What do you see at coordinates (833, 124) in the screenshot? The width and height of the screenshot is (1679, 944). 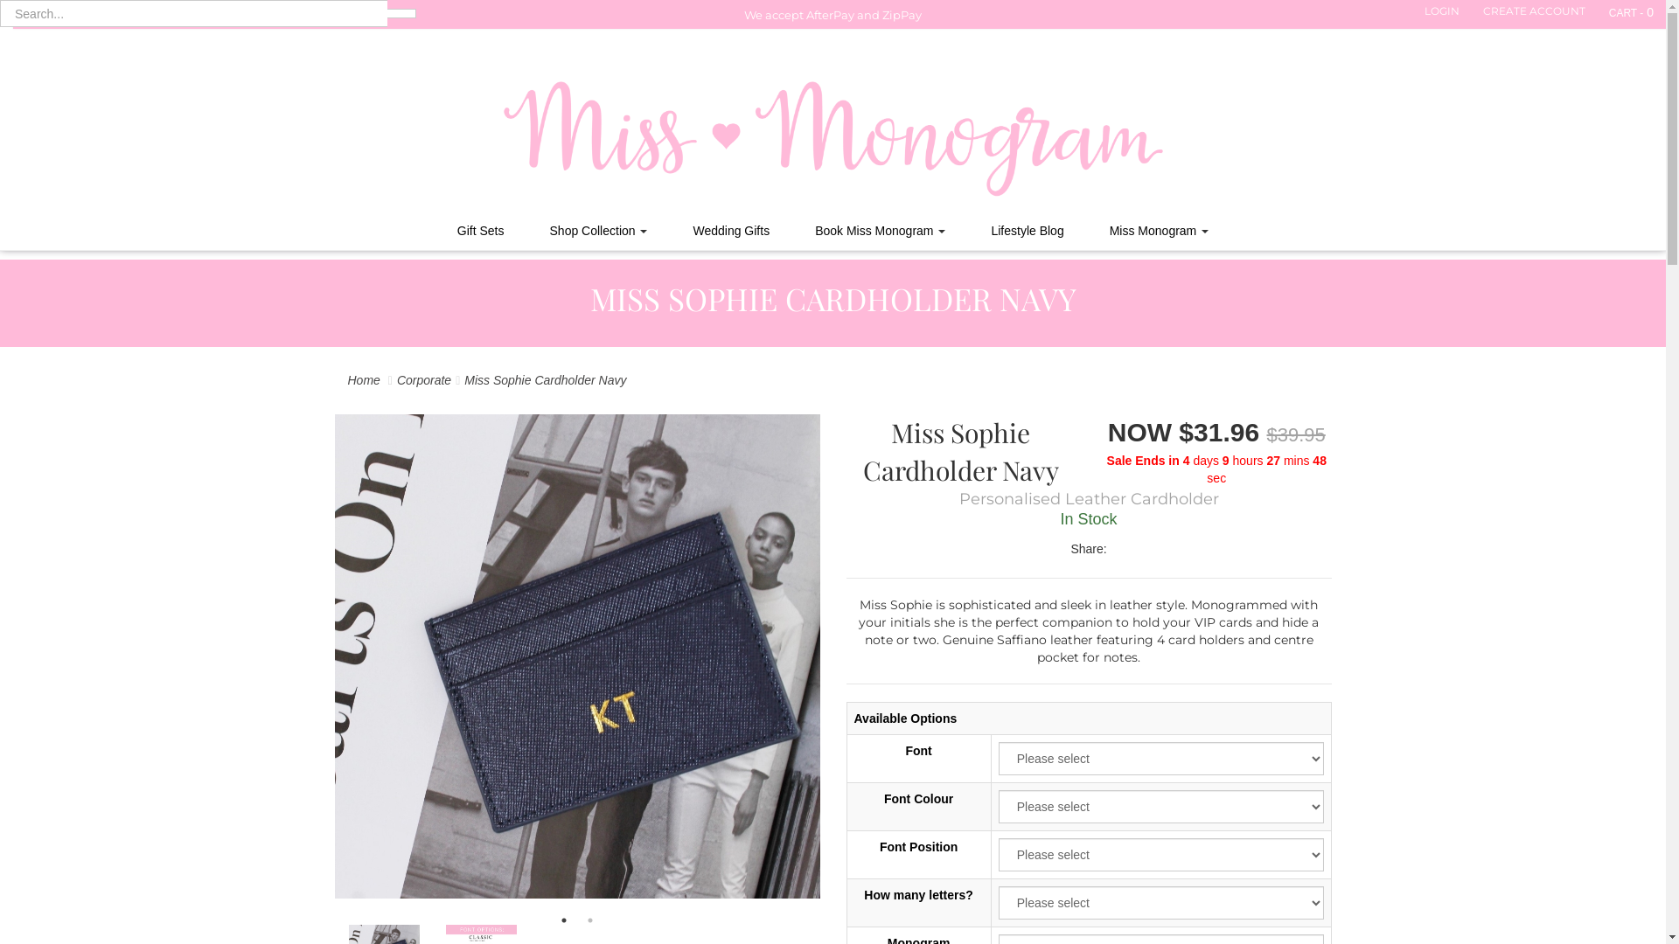 I see `Miss Monogram` at bounding box center [833, 124].